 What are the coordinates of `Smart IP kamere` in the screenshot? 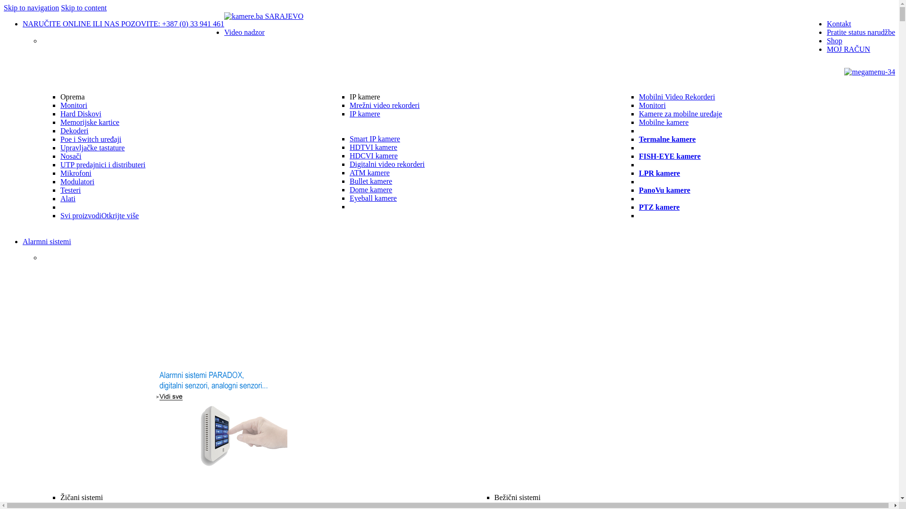 It's located at (375, 139).